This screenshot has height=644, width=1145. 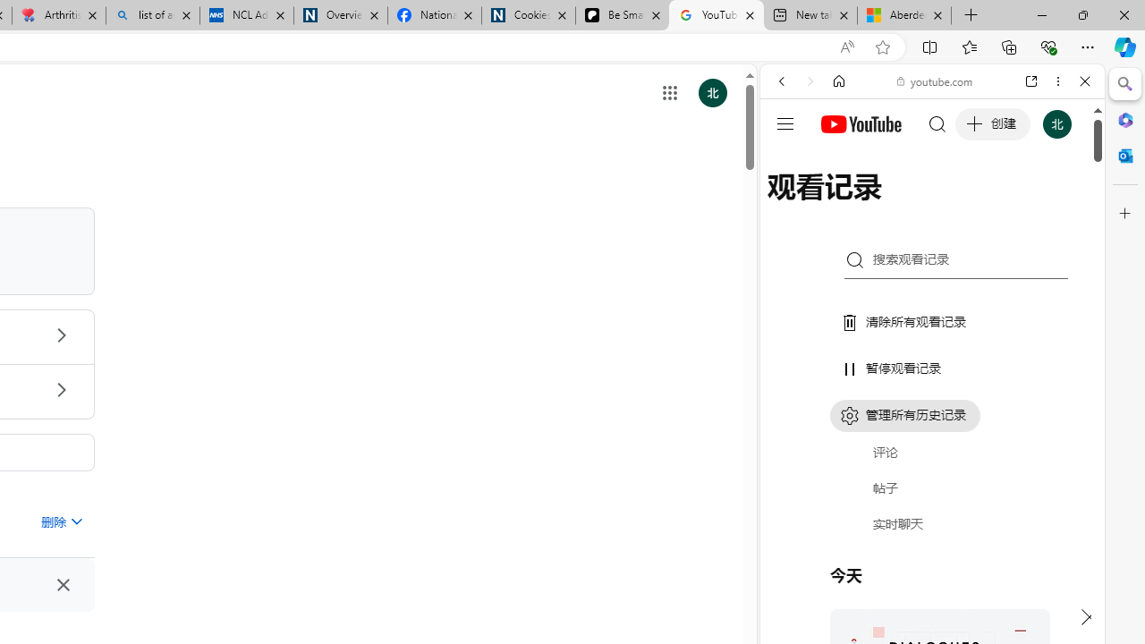 What do you see at coordinates (789, 204) in the screenshot?
I see `WEB  ` at bounding box center [789, 204].